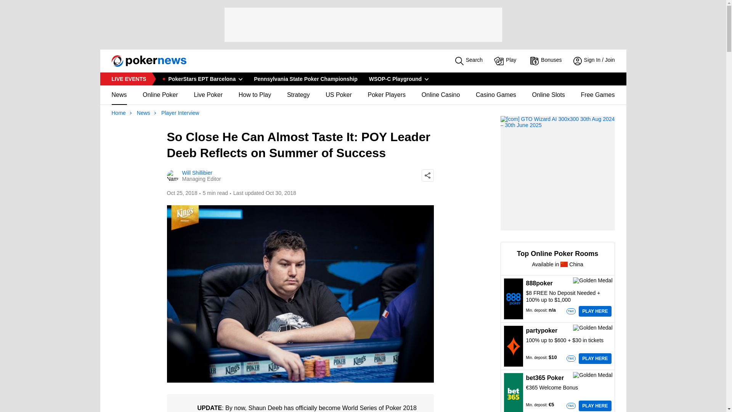  Describe the element at coordinates (514, 346) in the screenshot. I see `partypoker` at that location.